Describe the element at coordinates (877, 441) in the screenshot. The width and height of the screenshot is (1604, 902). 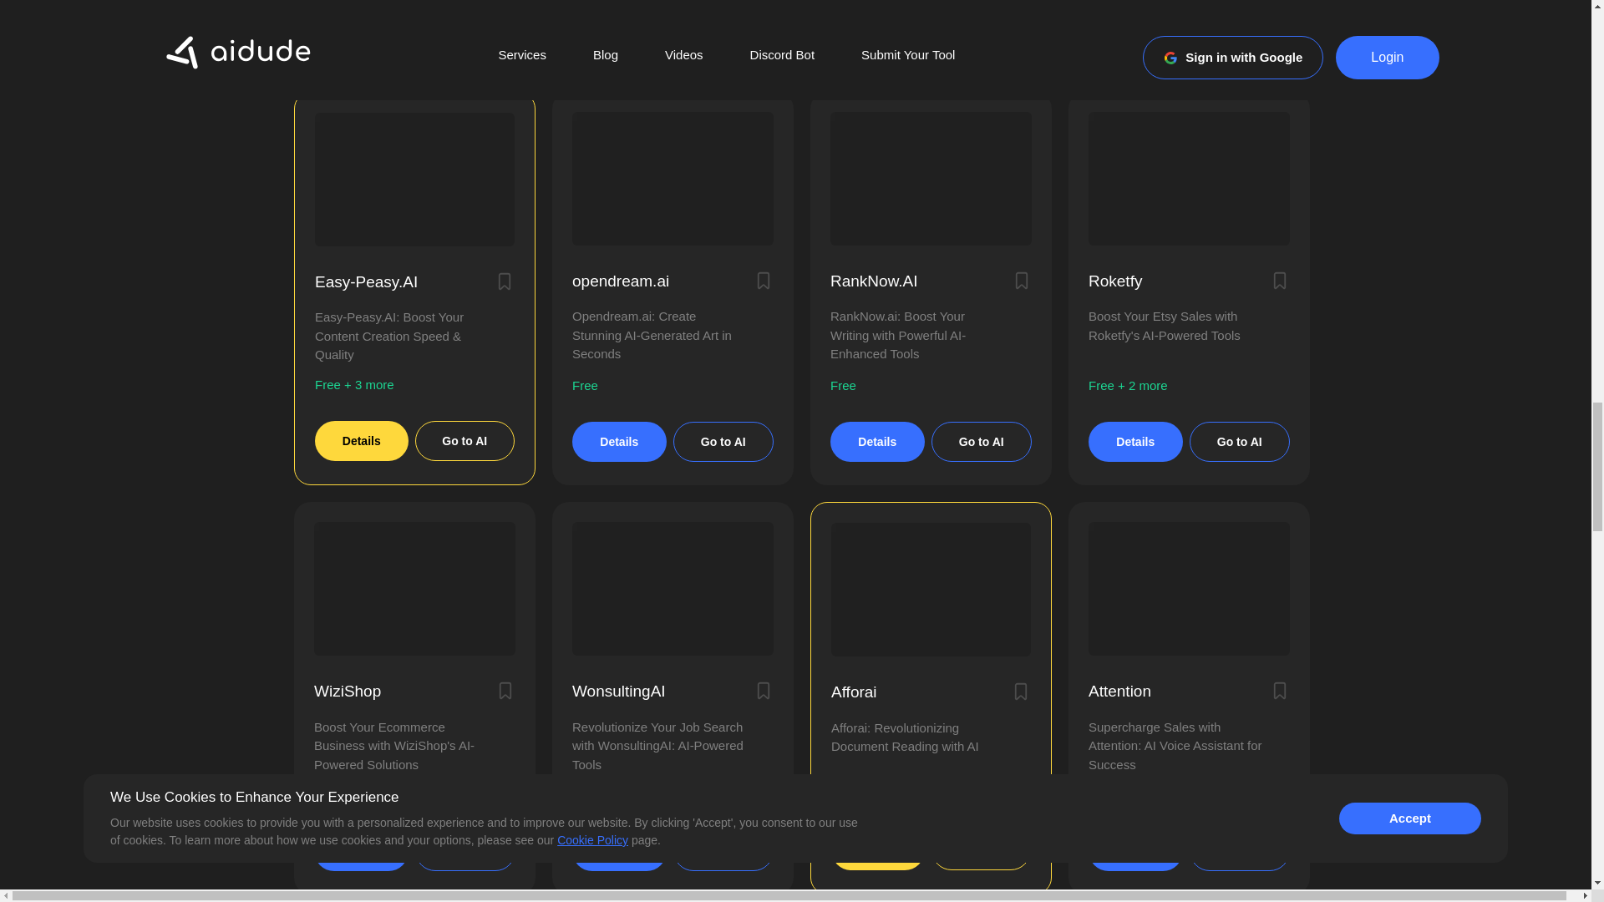
I see `Details` at that location.